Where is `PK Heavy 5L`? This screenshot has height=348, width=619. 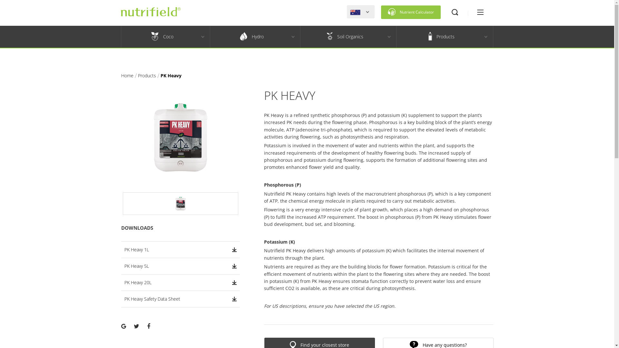
PK Heavy 5L is located at coordinates (181, 266).